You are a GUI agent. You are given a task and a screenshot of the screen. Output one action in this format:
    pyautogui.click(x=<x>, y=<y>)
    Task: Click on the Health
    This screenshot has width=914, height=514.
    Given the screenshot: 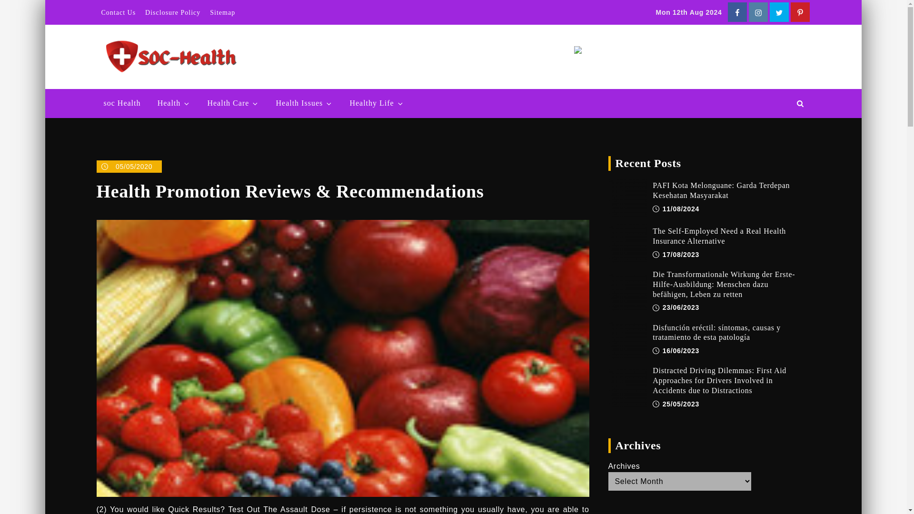 What is the action you would take?
    pyautogui.click(x=174, y=103)
    